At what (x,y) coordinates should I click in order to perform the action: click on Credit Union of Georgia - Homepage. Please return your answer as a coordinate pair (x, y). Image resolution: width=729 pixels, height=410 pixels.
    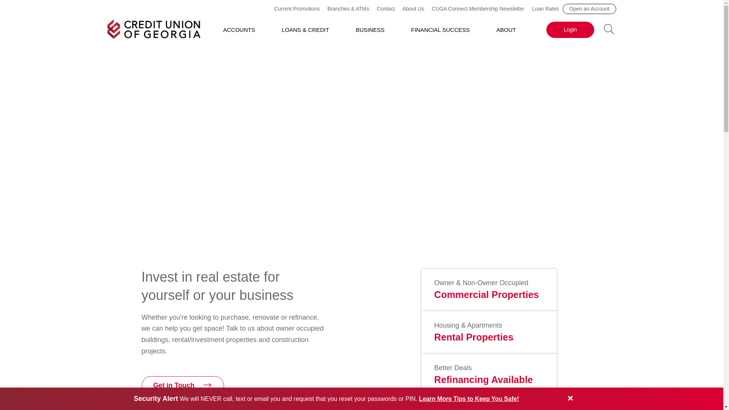
    Looking at the image, I should click on (153, 29).